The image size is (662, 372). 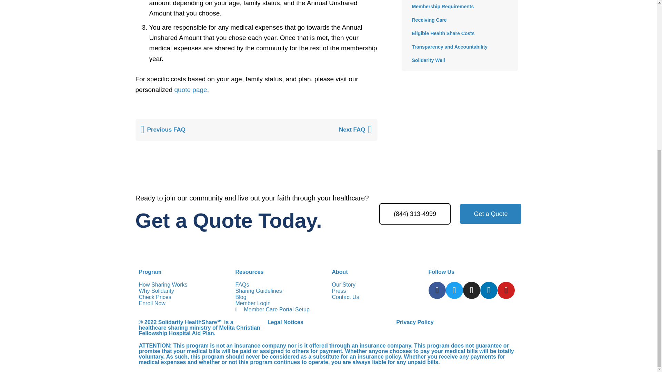 What do you see at coordinates (199, 130) in the screenshot?
I see `Previous FAQ` at bounding box center [199, 130].